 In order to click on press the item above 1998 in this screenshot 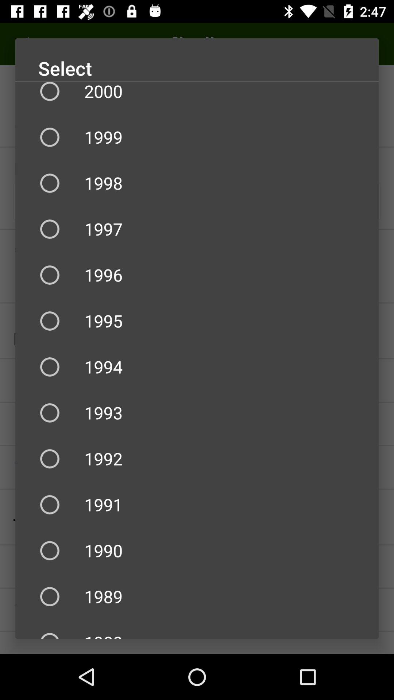, I will do `click(197, 137)`.